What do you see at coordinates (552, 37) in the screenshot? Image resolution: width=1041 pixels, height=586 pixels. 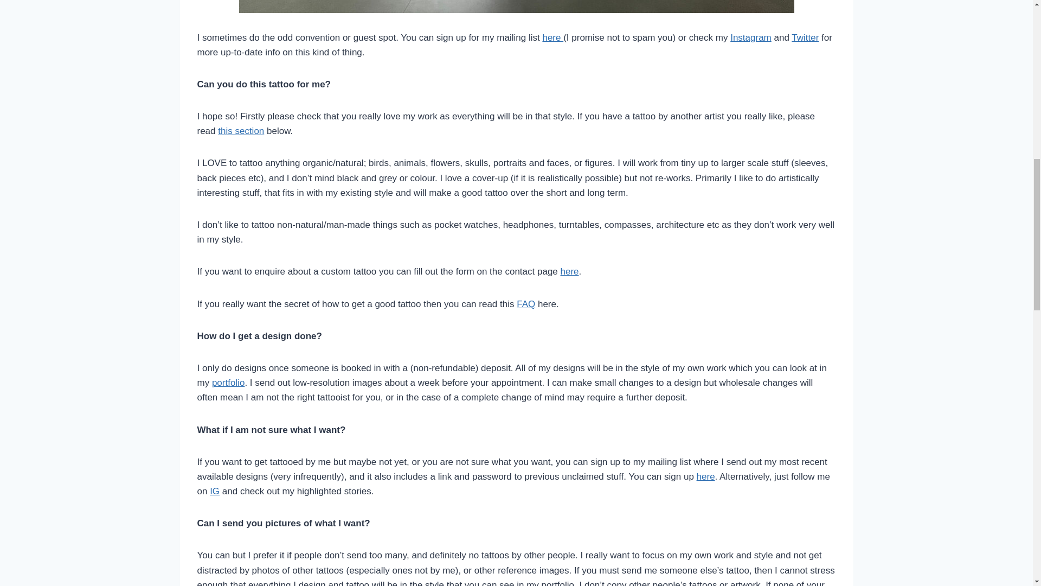 I see `here` at bounding box center [552, 37].